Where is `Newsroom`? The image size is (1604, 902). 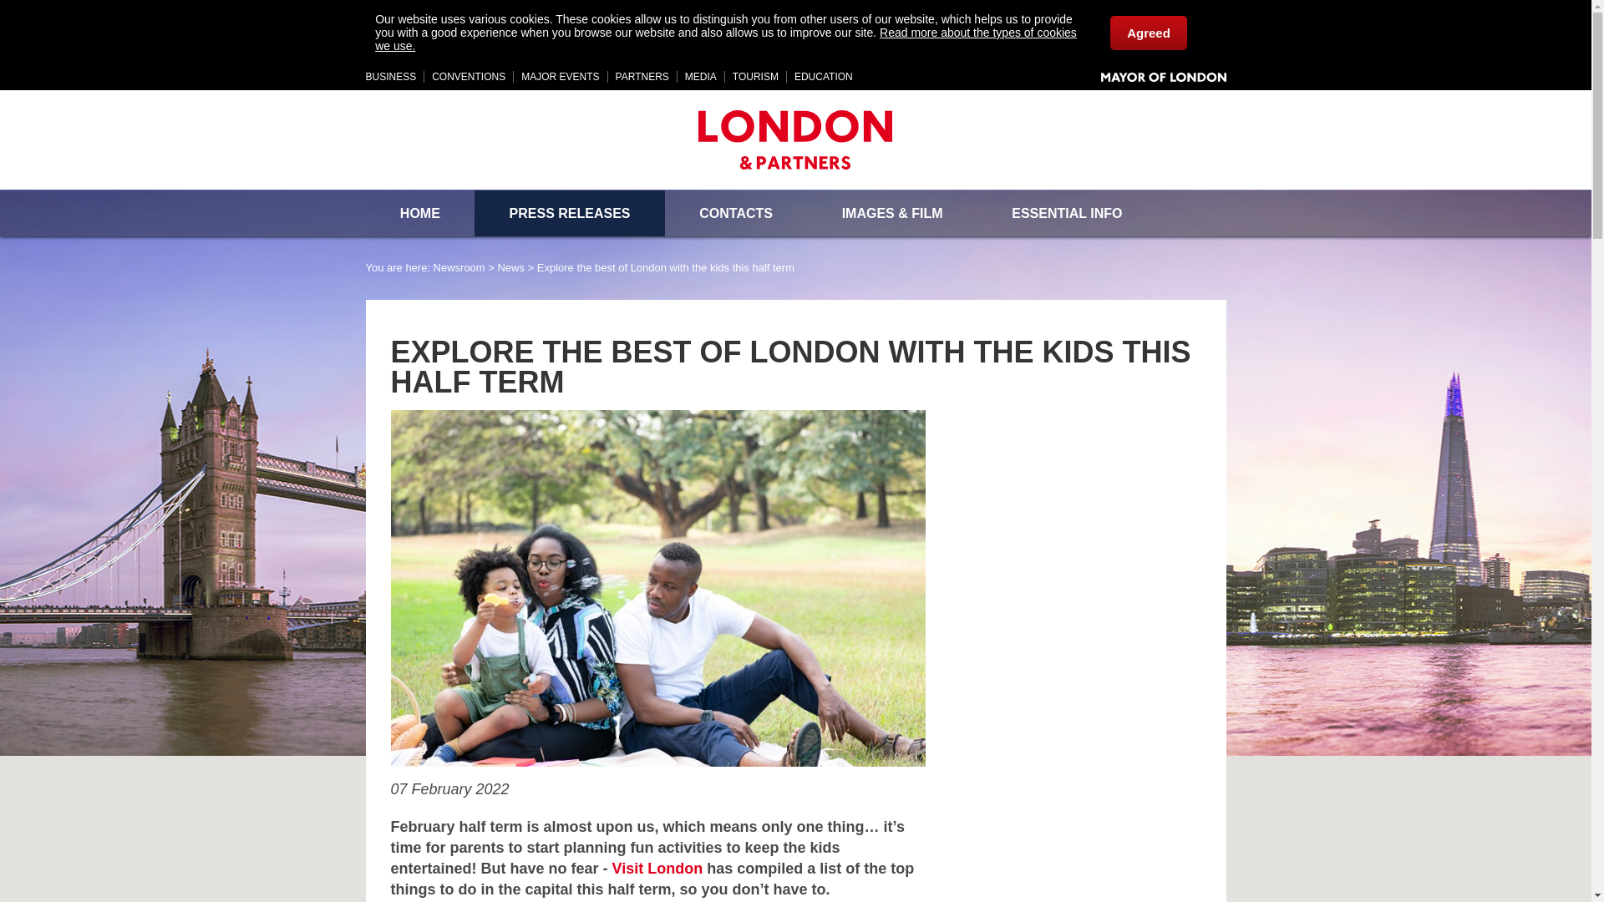 Newsroom is located at coordinates (459, 267).